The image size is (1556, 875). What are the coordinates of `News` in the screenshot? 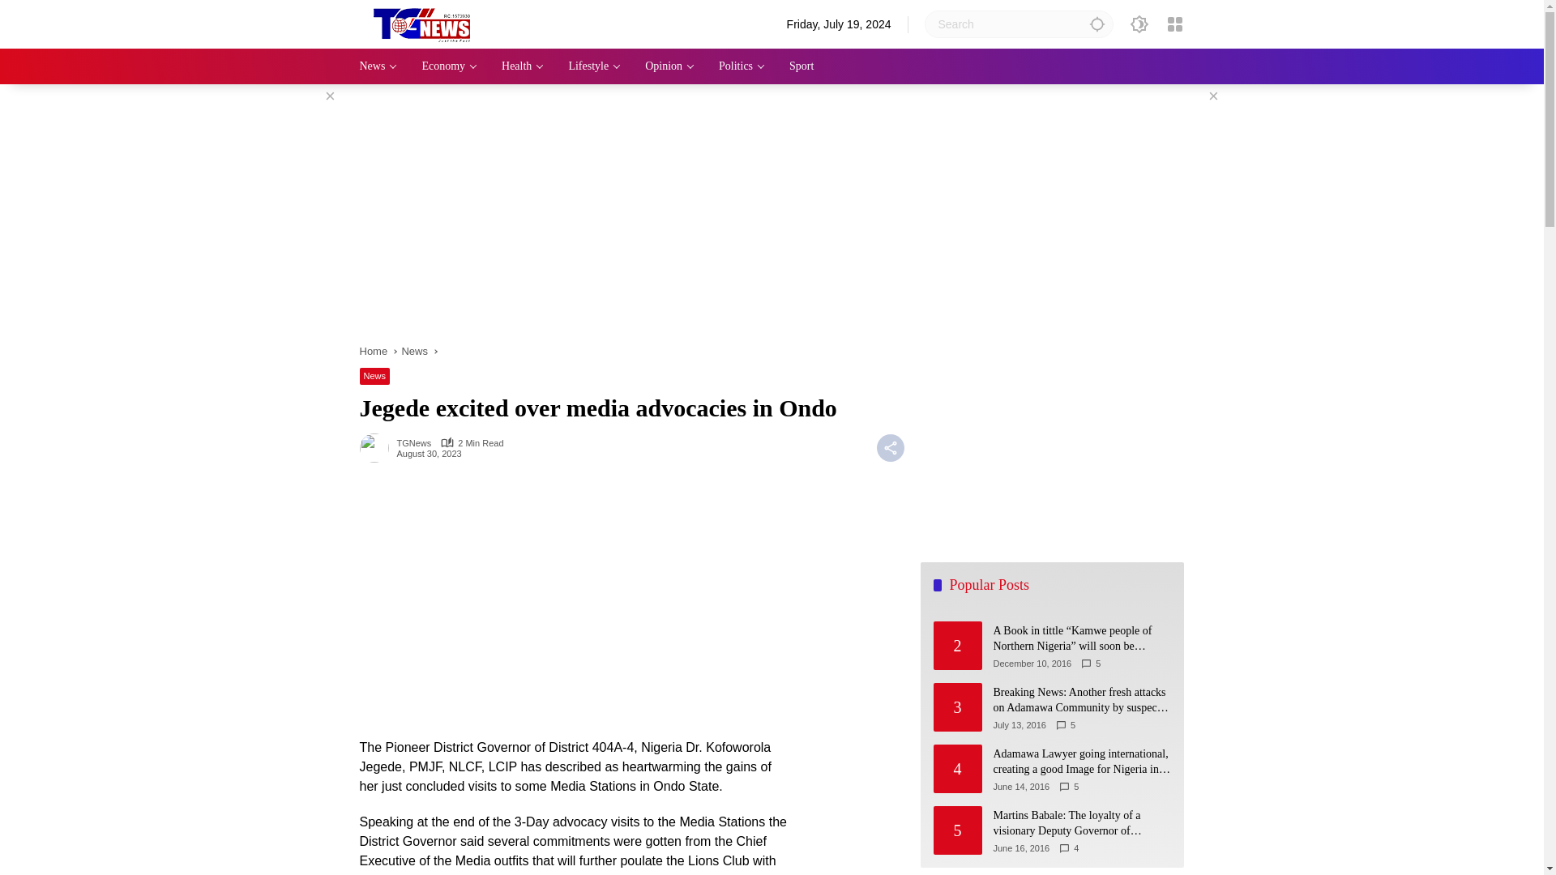 It's located at (374, 376).